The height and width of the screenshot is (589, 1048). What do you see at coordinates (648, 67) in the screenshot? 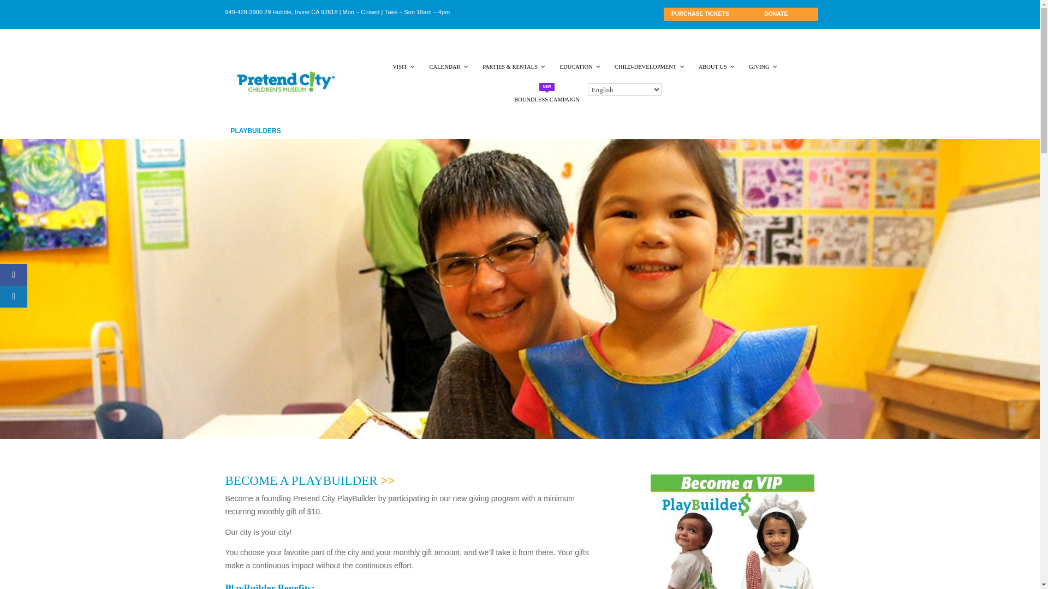
I see `CHILD-DEVELOPMENT` at bounding box center [648, 67].